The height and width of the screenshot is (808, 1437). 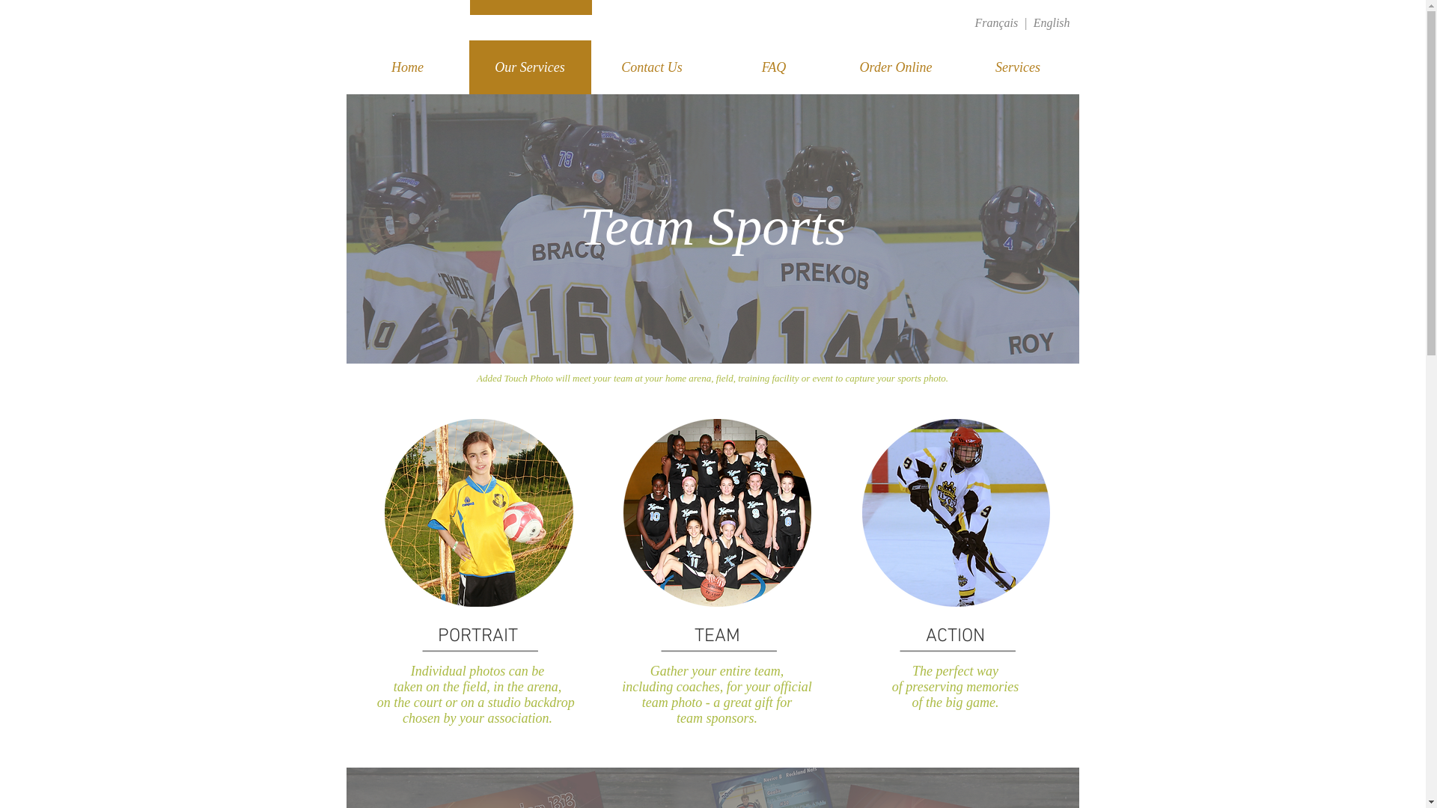 I want to click on Sports_TopBanner.png, so click(x=713, y=229).